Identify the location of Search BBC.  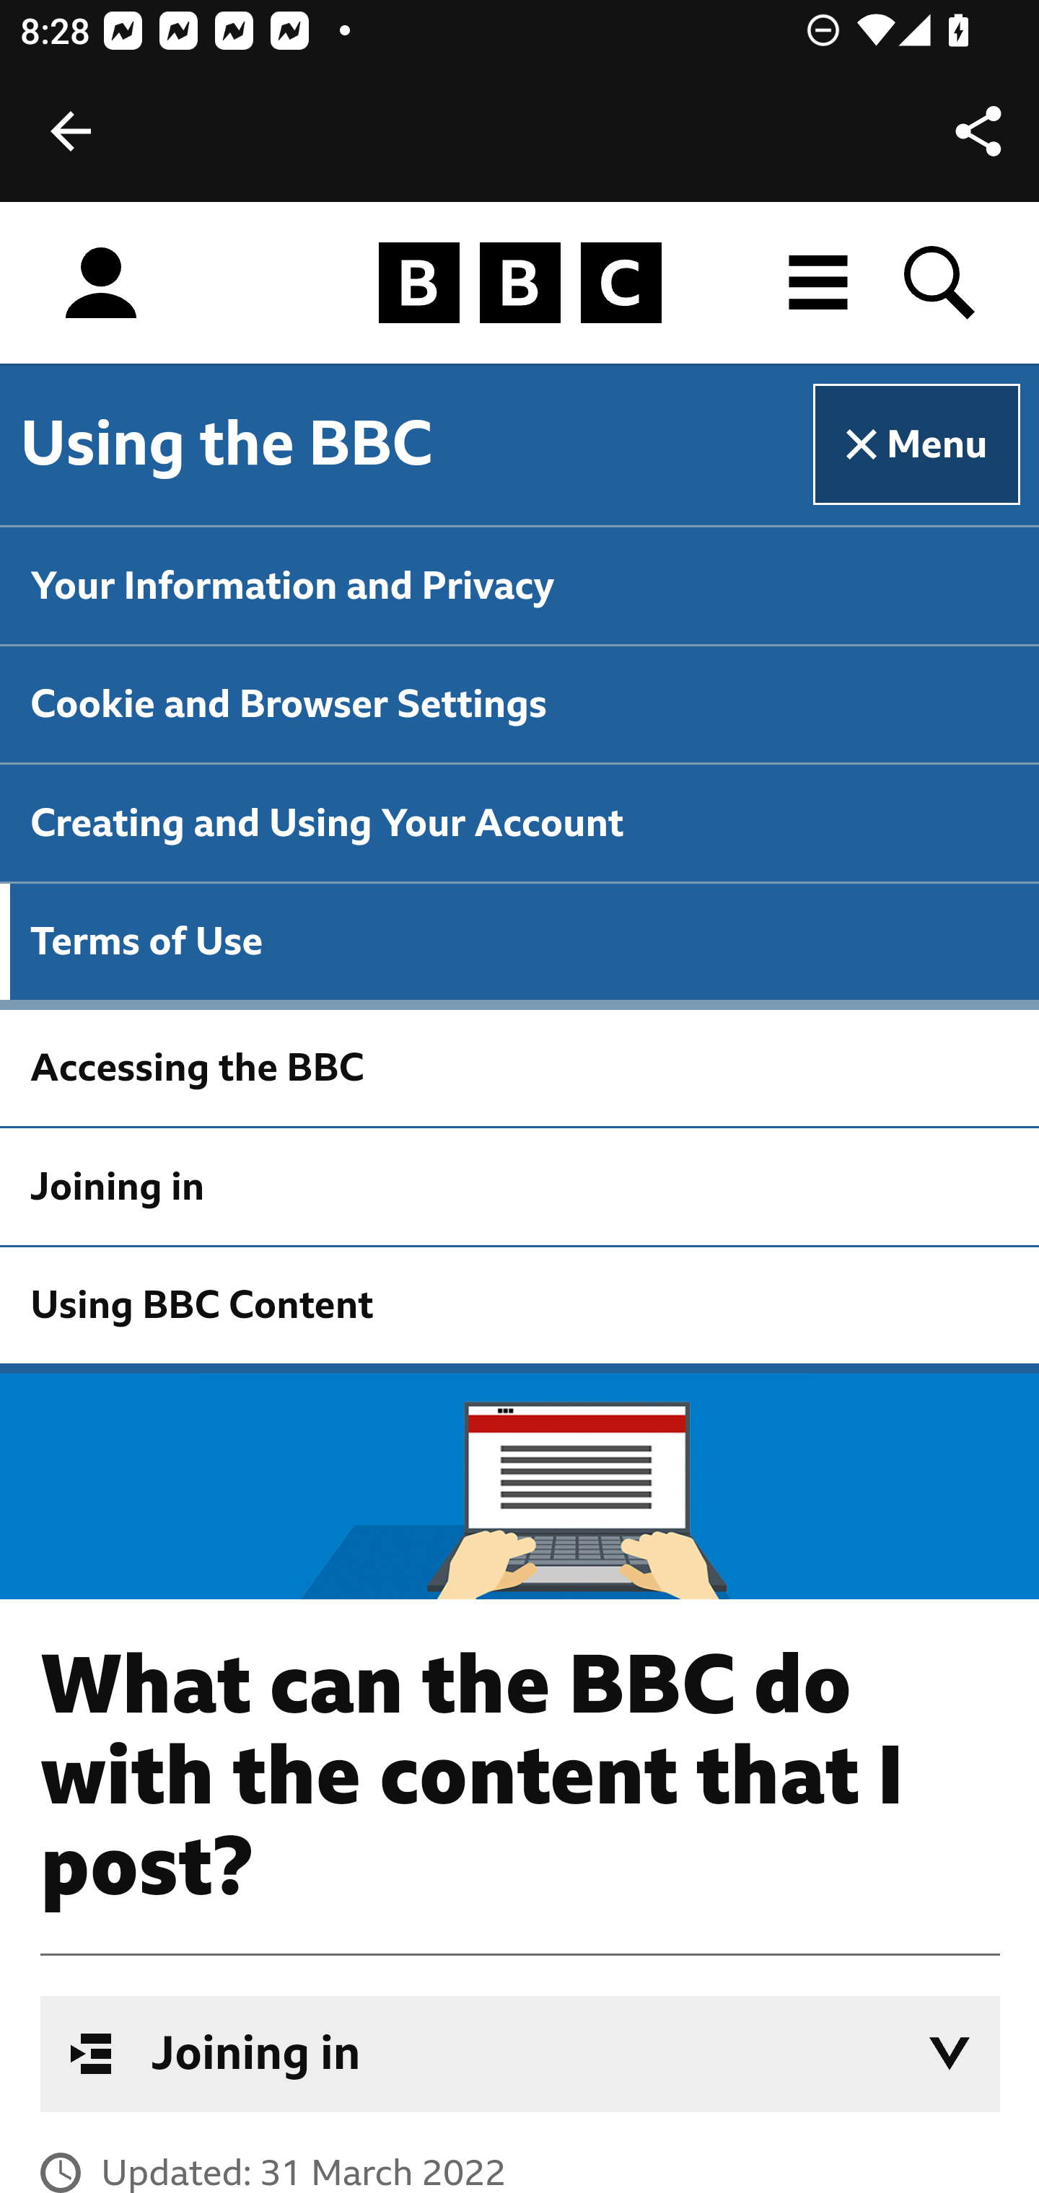
(941, 283).